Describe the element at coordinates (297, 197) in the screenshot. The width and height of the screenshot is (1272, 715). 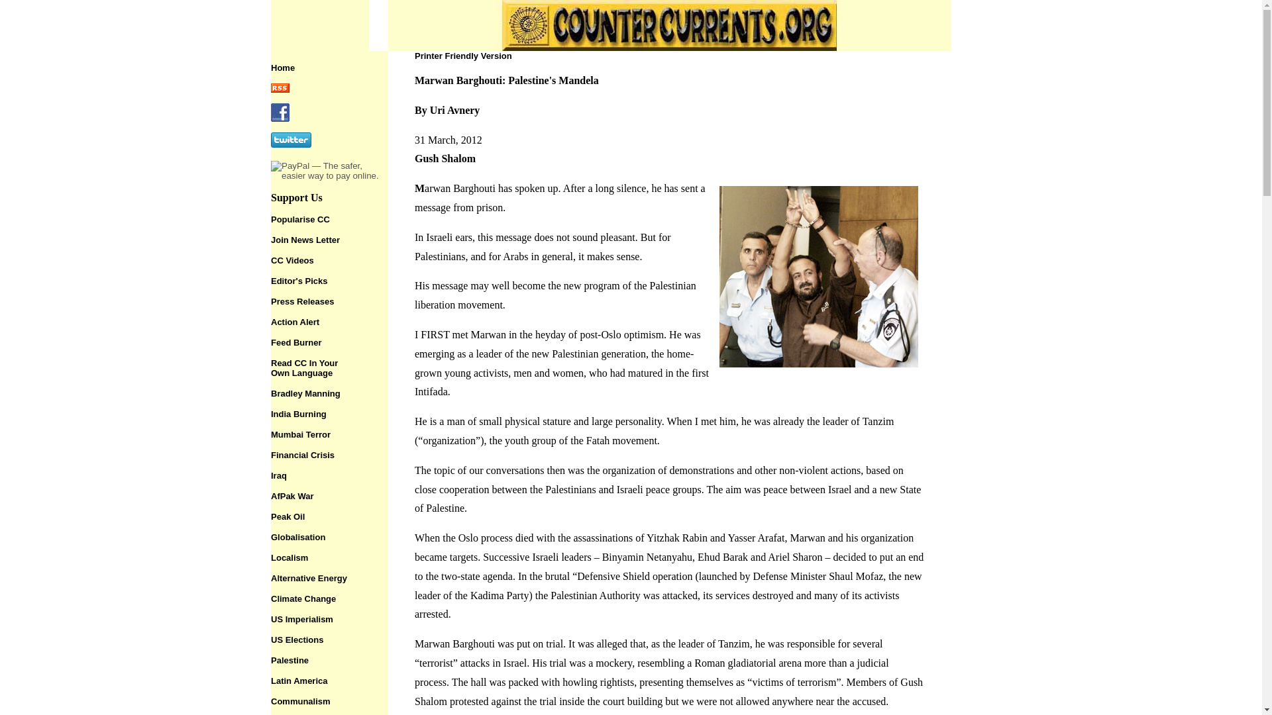
I see `Support Us` at that location.